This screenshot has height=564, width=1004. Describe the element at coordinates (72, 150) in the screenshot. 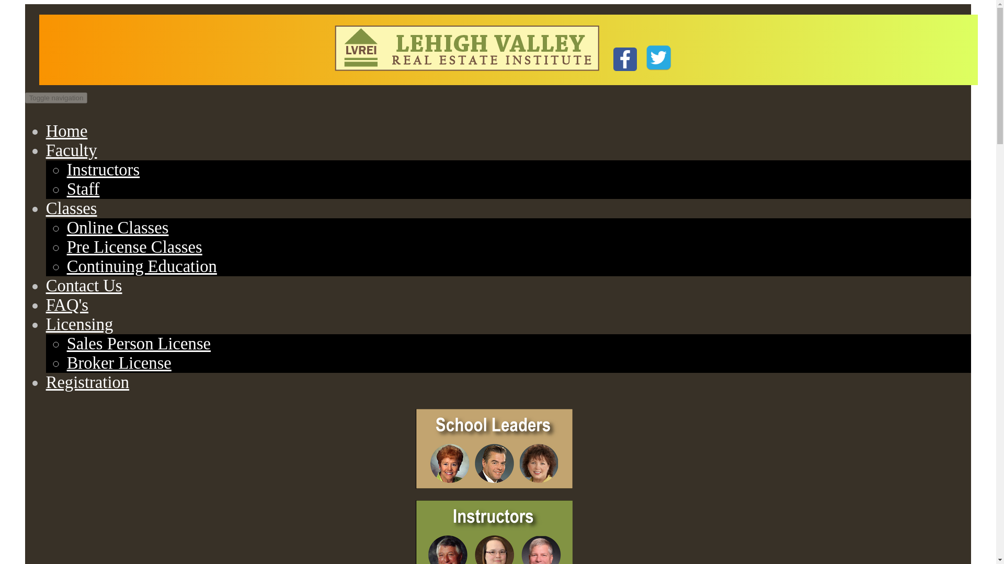

I see `Faculty` at that location.